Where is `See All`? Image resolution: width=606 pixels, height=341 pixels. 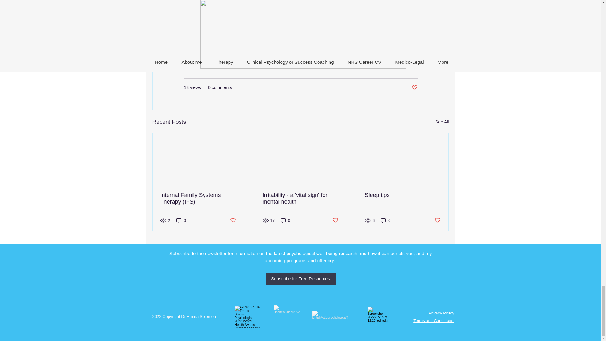 See All is located at coordinates (442, 122).